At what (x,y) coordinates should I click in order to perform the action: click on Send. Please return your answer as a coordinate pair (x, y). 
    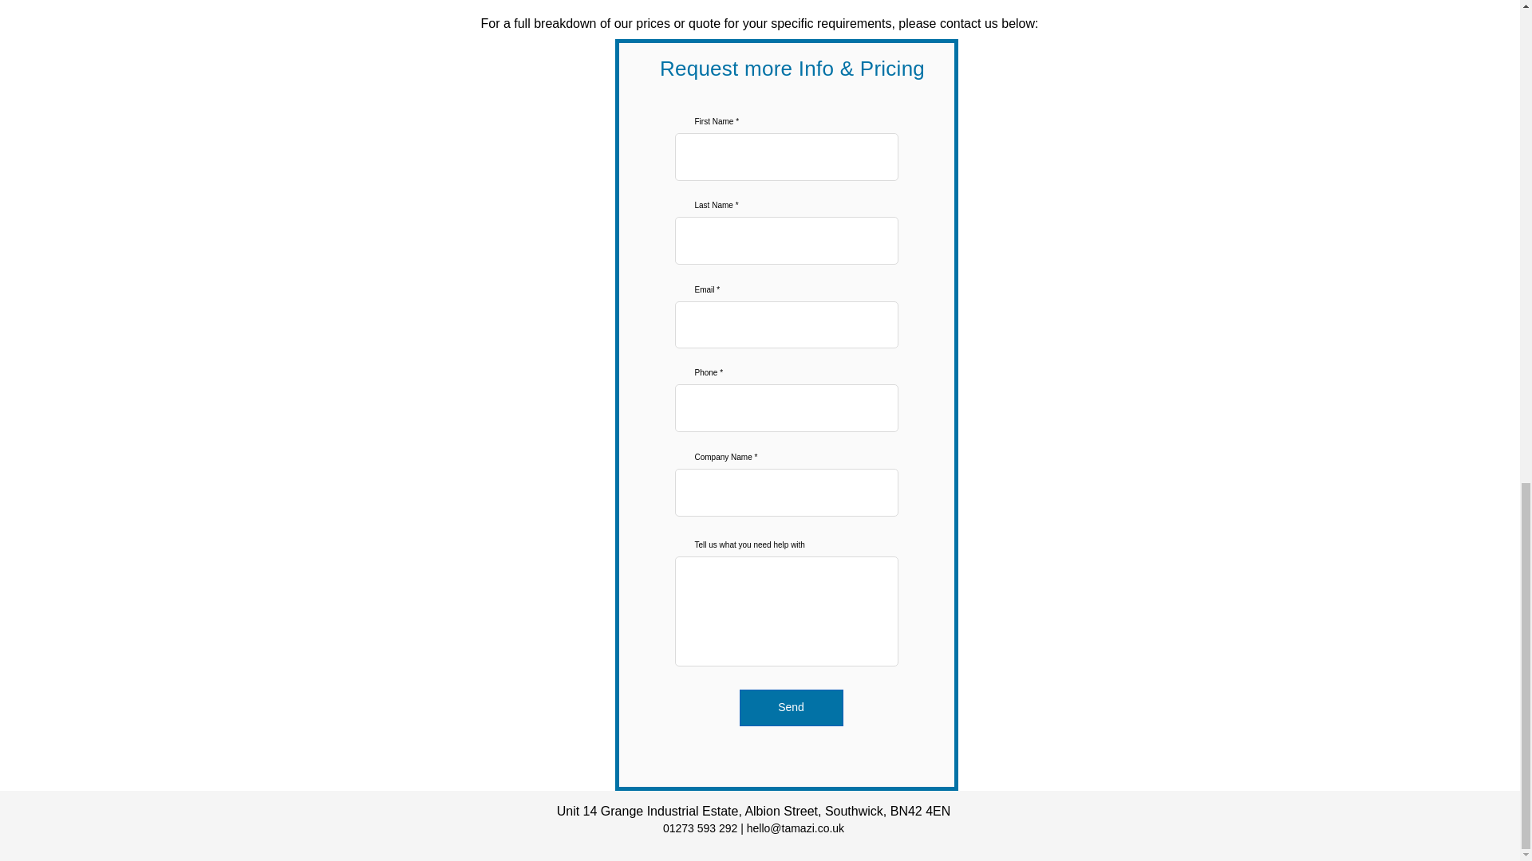
    Looking at the image, I should click on (790, 708).